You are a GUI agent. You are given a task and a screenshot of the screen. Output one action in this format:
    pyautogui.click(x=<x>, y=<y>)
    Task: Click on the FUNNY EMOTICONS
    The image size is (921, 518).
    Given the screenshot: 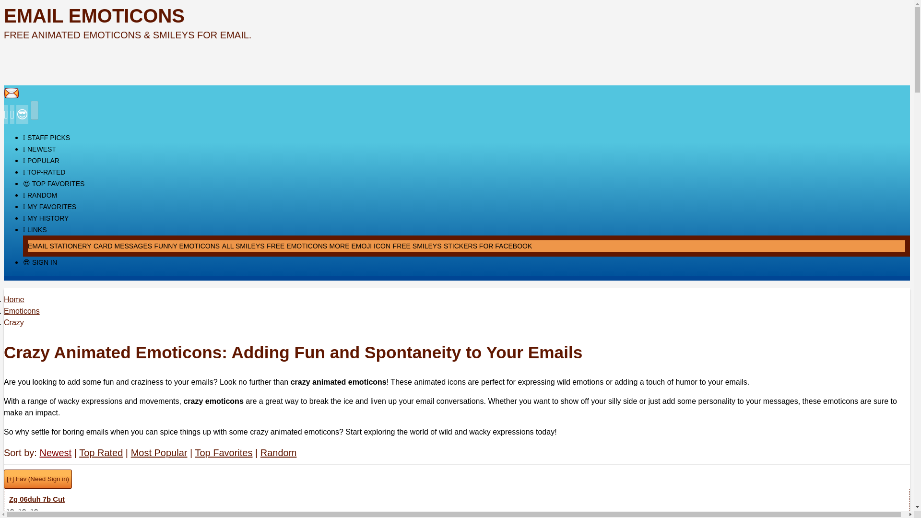 What is the action you would take?
    pyautogui.click(x=187, y=246)
    